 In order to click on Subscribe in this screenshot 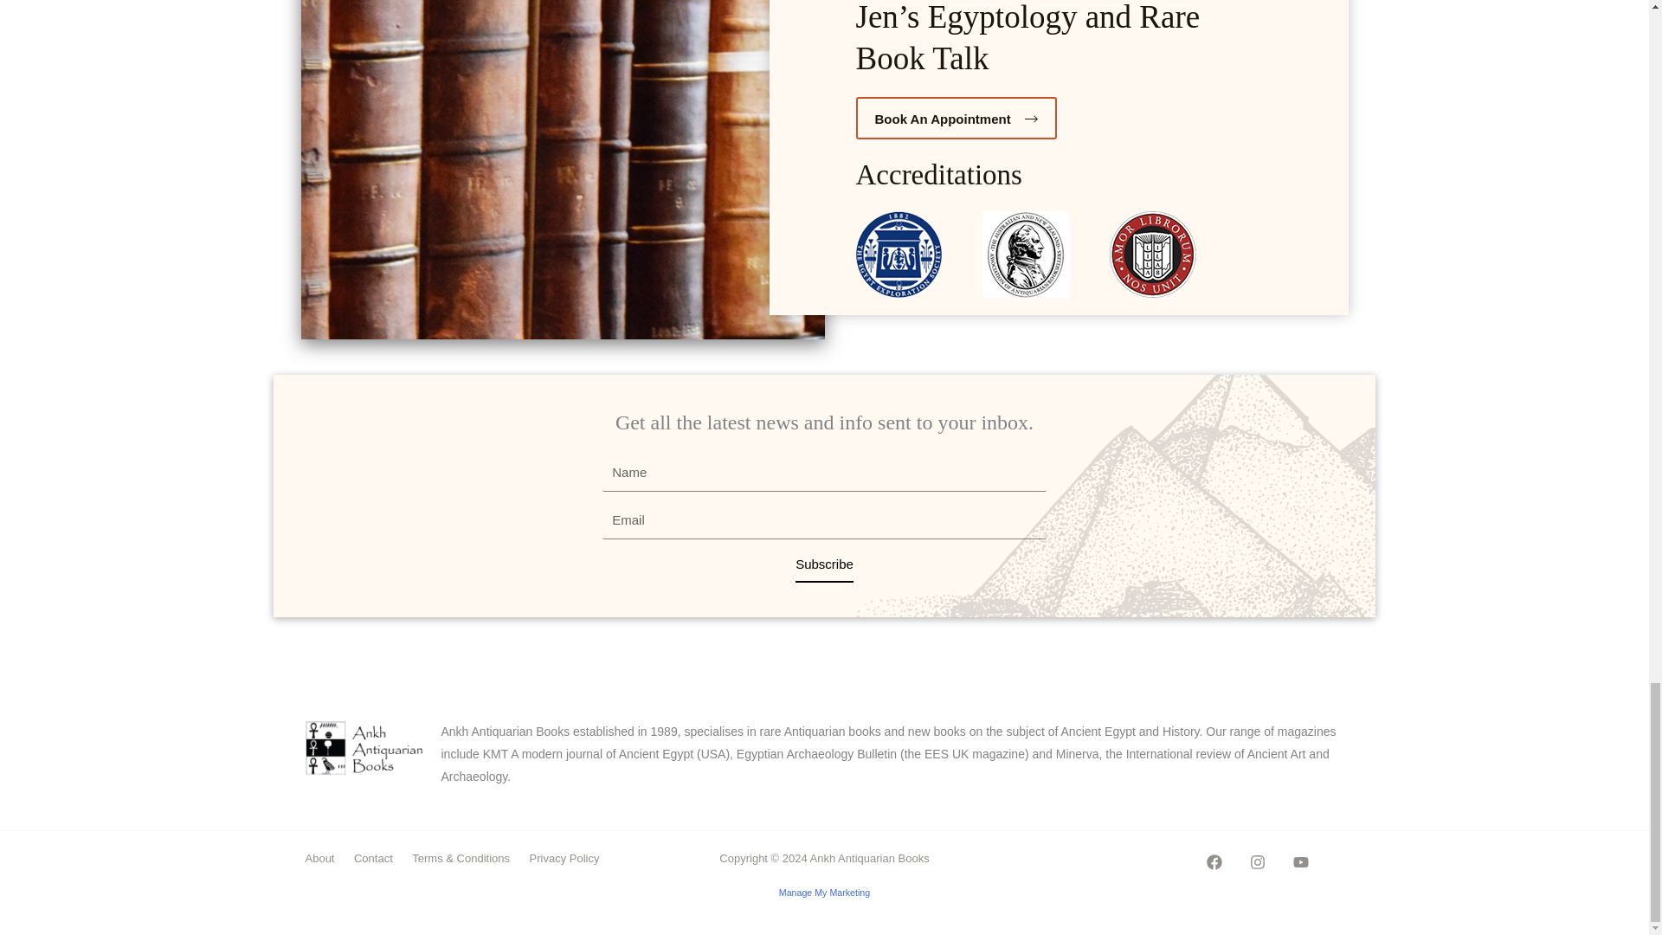, I will do `click(824, 564)`.